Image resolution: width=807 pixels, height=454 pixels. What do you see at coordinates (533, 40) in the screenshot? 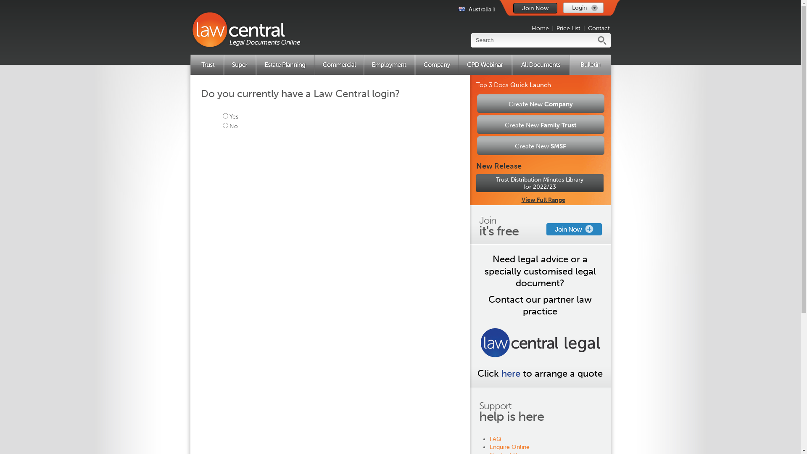
I see `Search` at bounding box center [533, 40].